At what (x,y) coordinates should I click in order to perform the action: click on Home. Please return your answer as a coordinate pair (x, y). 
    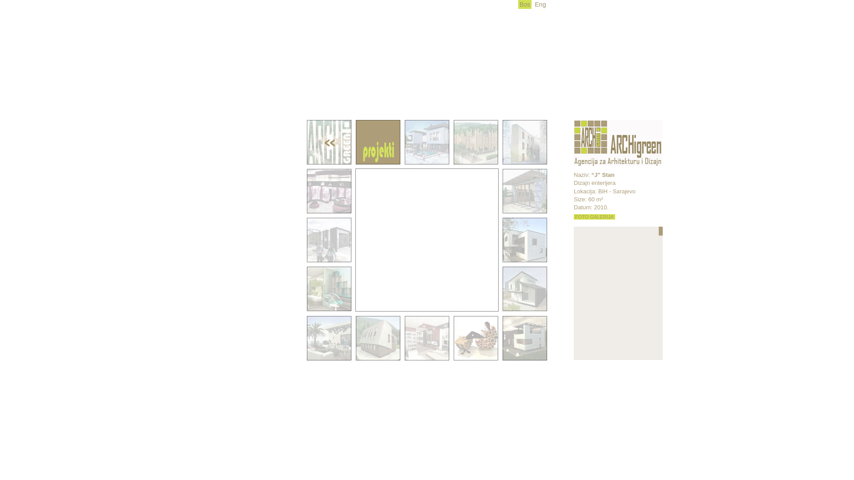
    Looking at the image, I should click on (329, 142).